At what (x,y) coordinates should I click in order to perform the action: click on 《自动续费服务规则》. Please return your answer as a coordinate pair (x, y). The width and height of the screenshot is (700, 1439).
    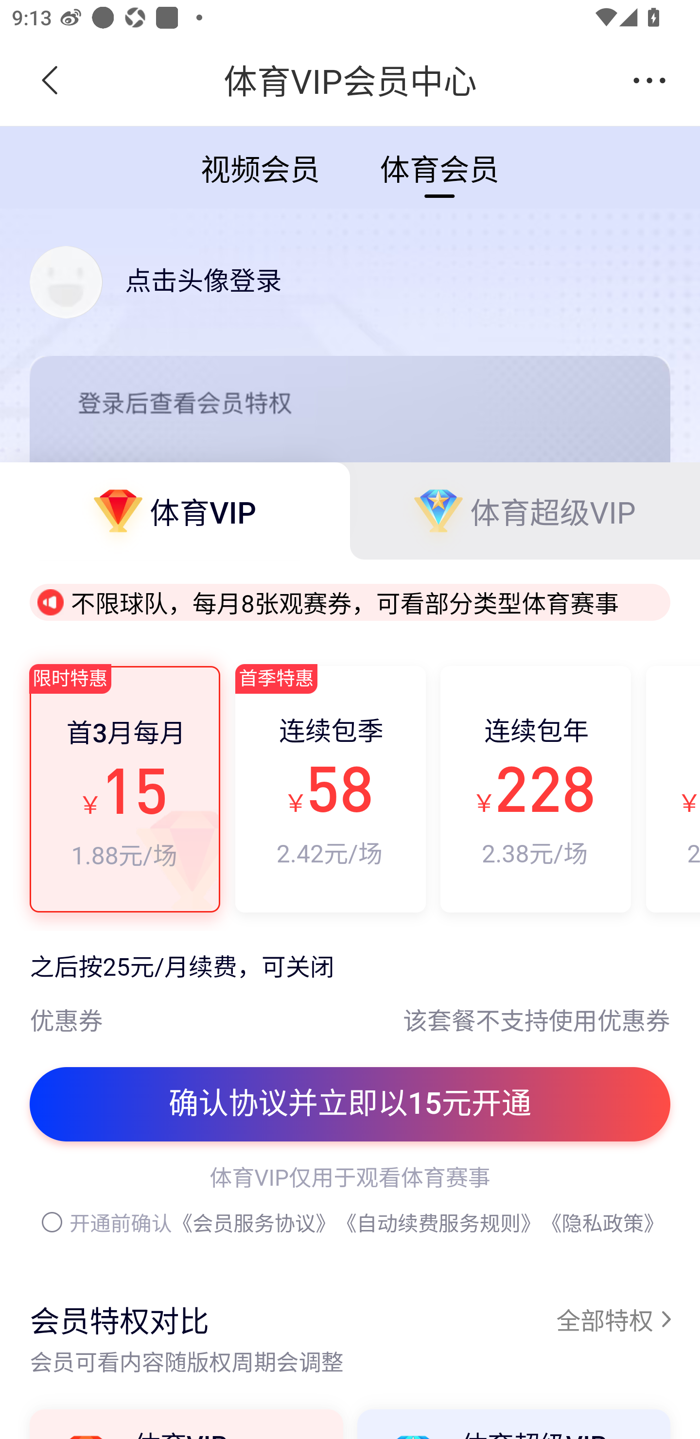
    Looking at the image, I should click on (438, 1224).